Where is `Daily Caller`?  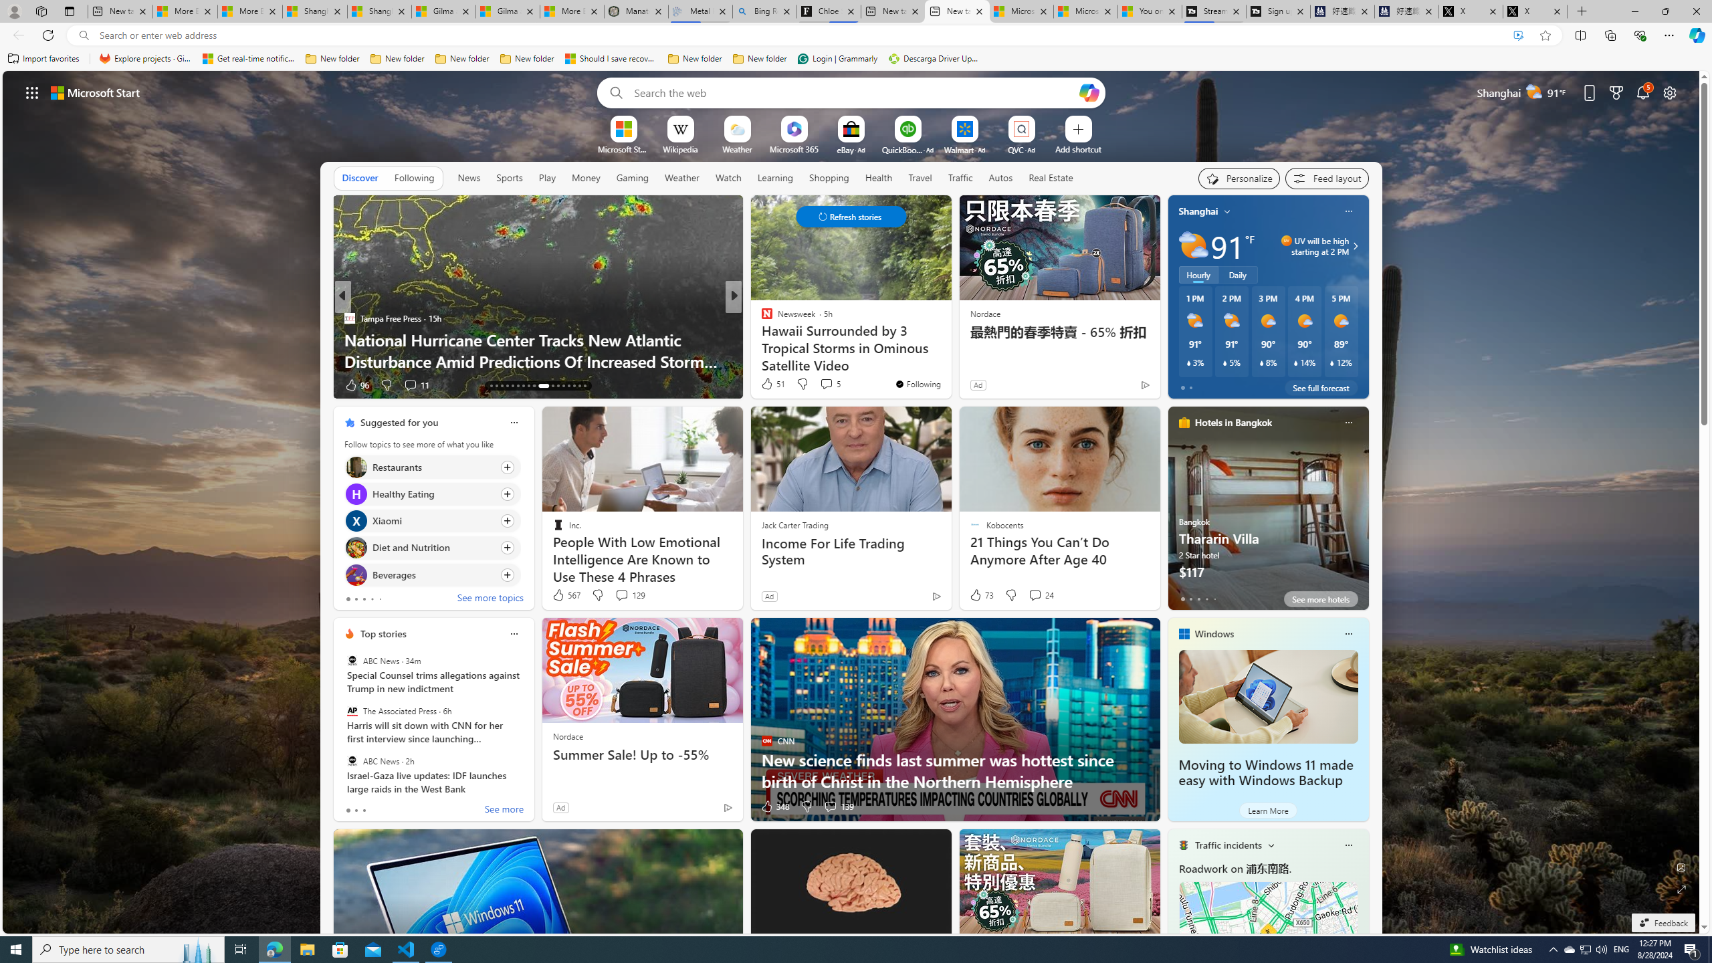
Daily Caller is located at coordinates (760, 318).